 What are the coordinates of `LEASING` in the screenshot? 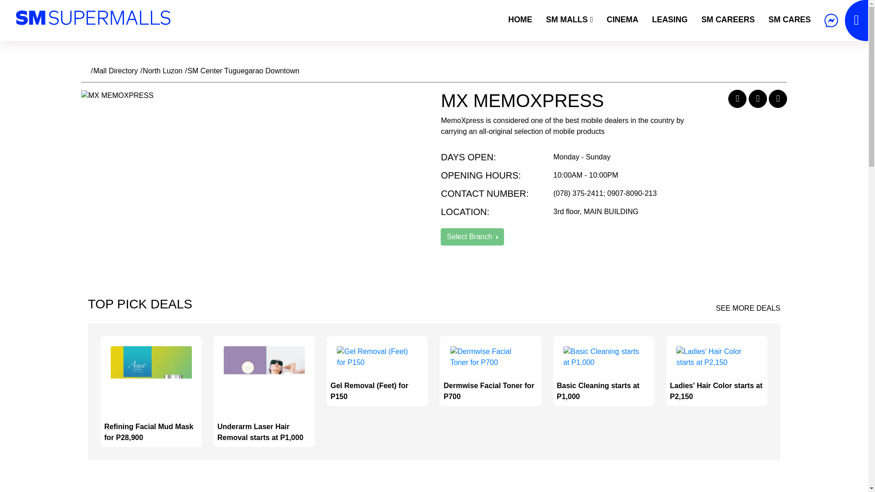 It's located at (670, 19).